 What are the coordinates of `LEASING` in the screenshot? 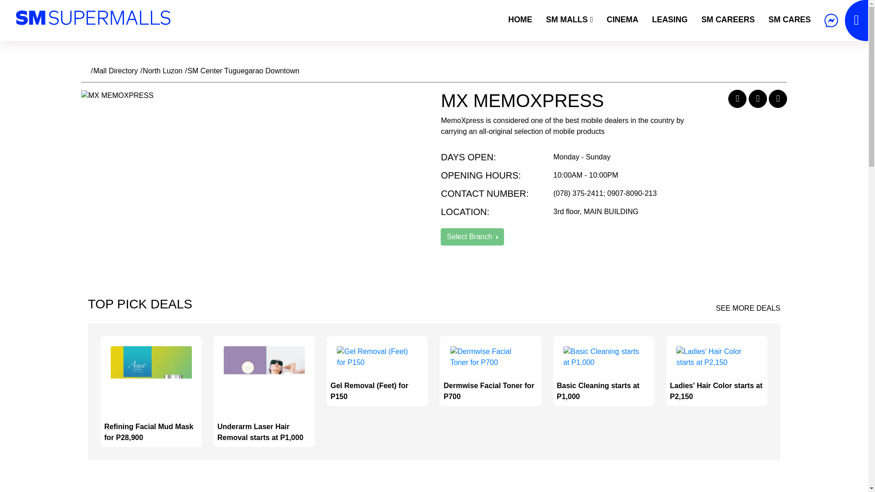 It's located at (670, 19).